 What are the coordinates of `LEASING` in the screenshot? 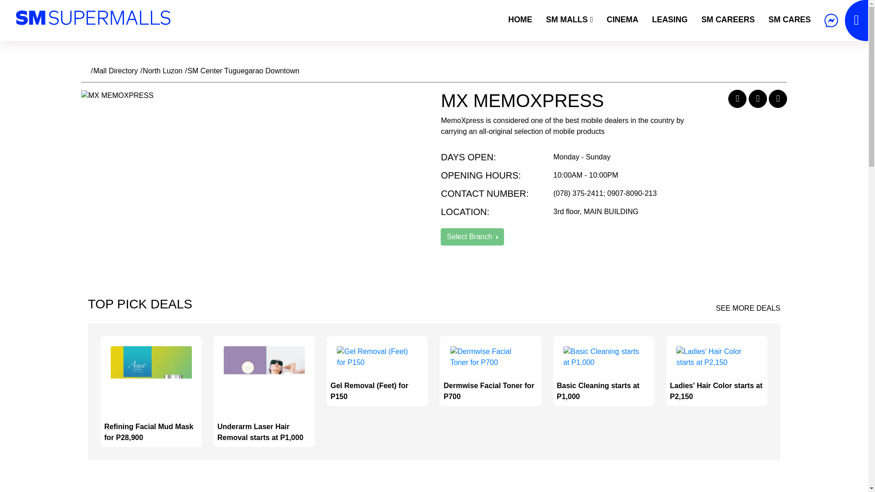 It's located at (670, 19).